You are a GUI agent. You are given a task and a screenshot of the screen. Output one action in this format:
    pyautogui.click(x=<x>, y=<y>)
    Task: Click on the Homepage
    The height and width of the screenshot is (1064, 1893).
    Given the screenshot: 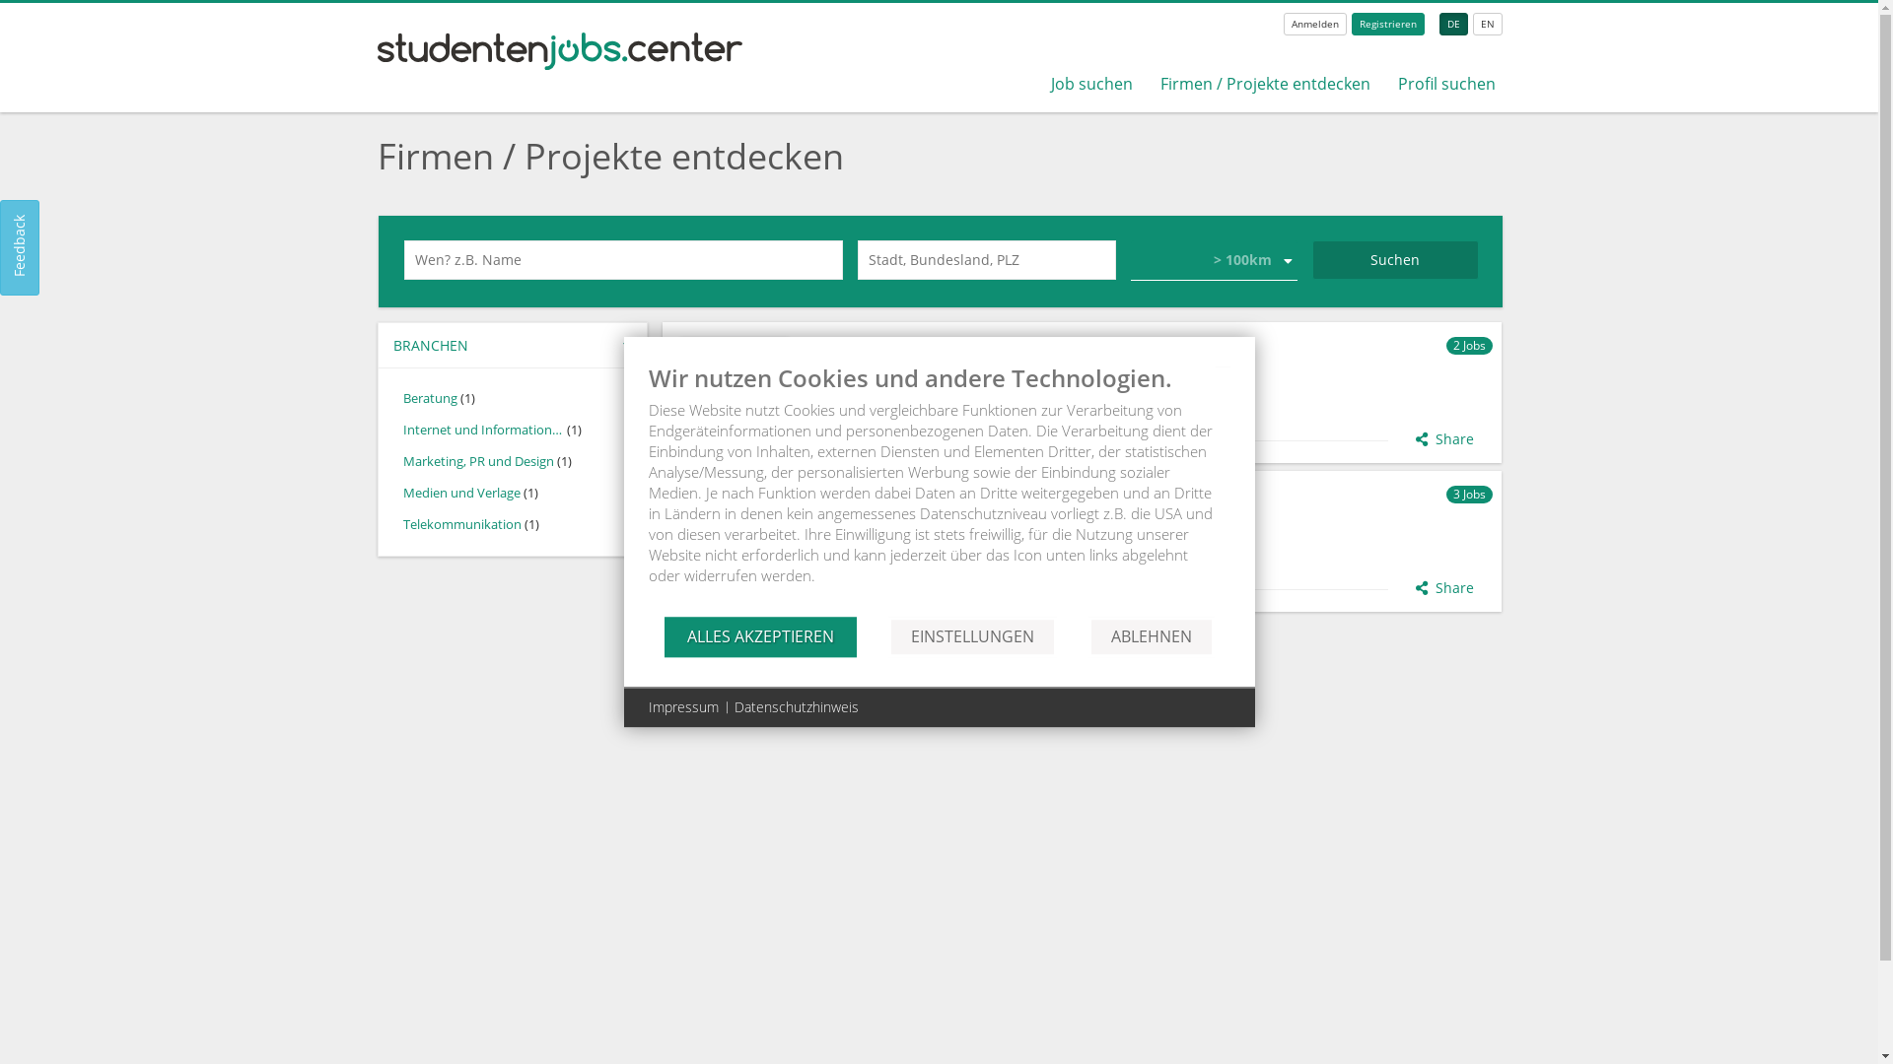 What is the action you would take?
    pyautogui.click(x=828, y=538)
    